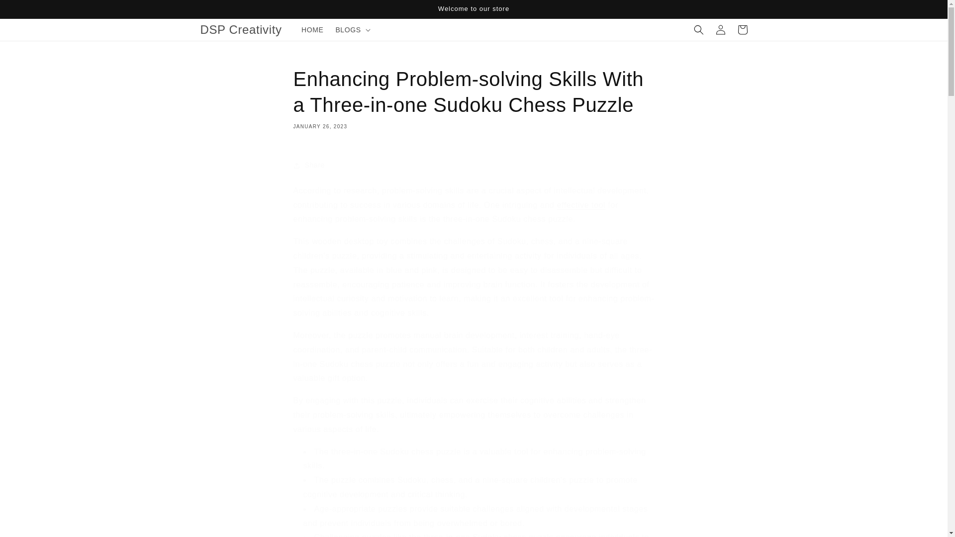 The height and width of the screenshot is (537, 955). Describe the element at coordinates (241, 29) in the screenshot. I see `DSP Creativity` at that location.